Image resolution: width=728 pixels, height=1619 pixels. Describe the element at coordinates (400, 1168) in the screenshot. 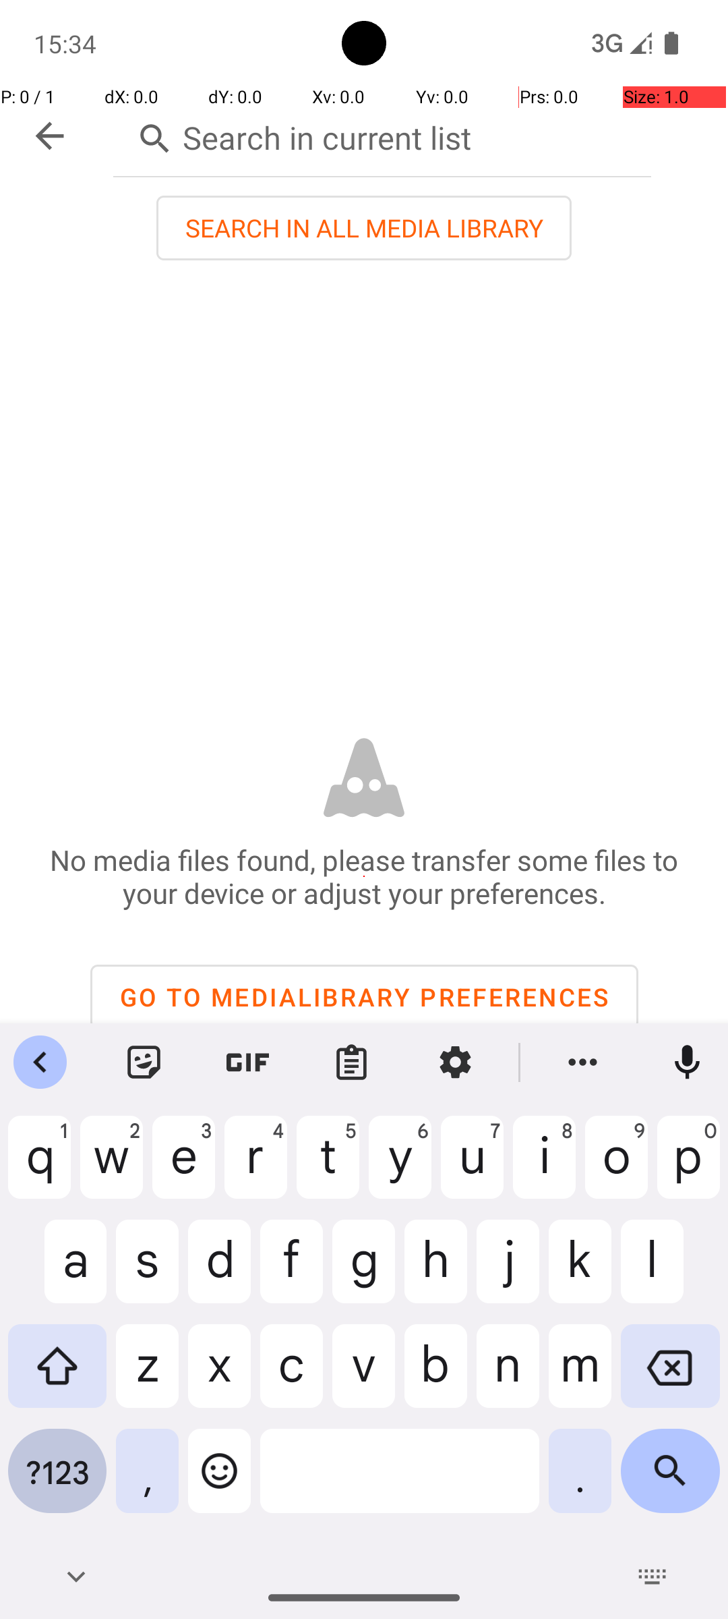

I see `y` at that location.